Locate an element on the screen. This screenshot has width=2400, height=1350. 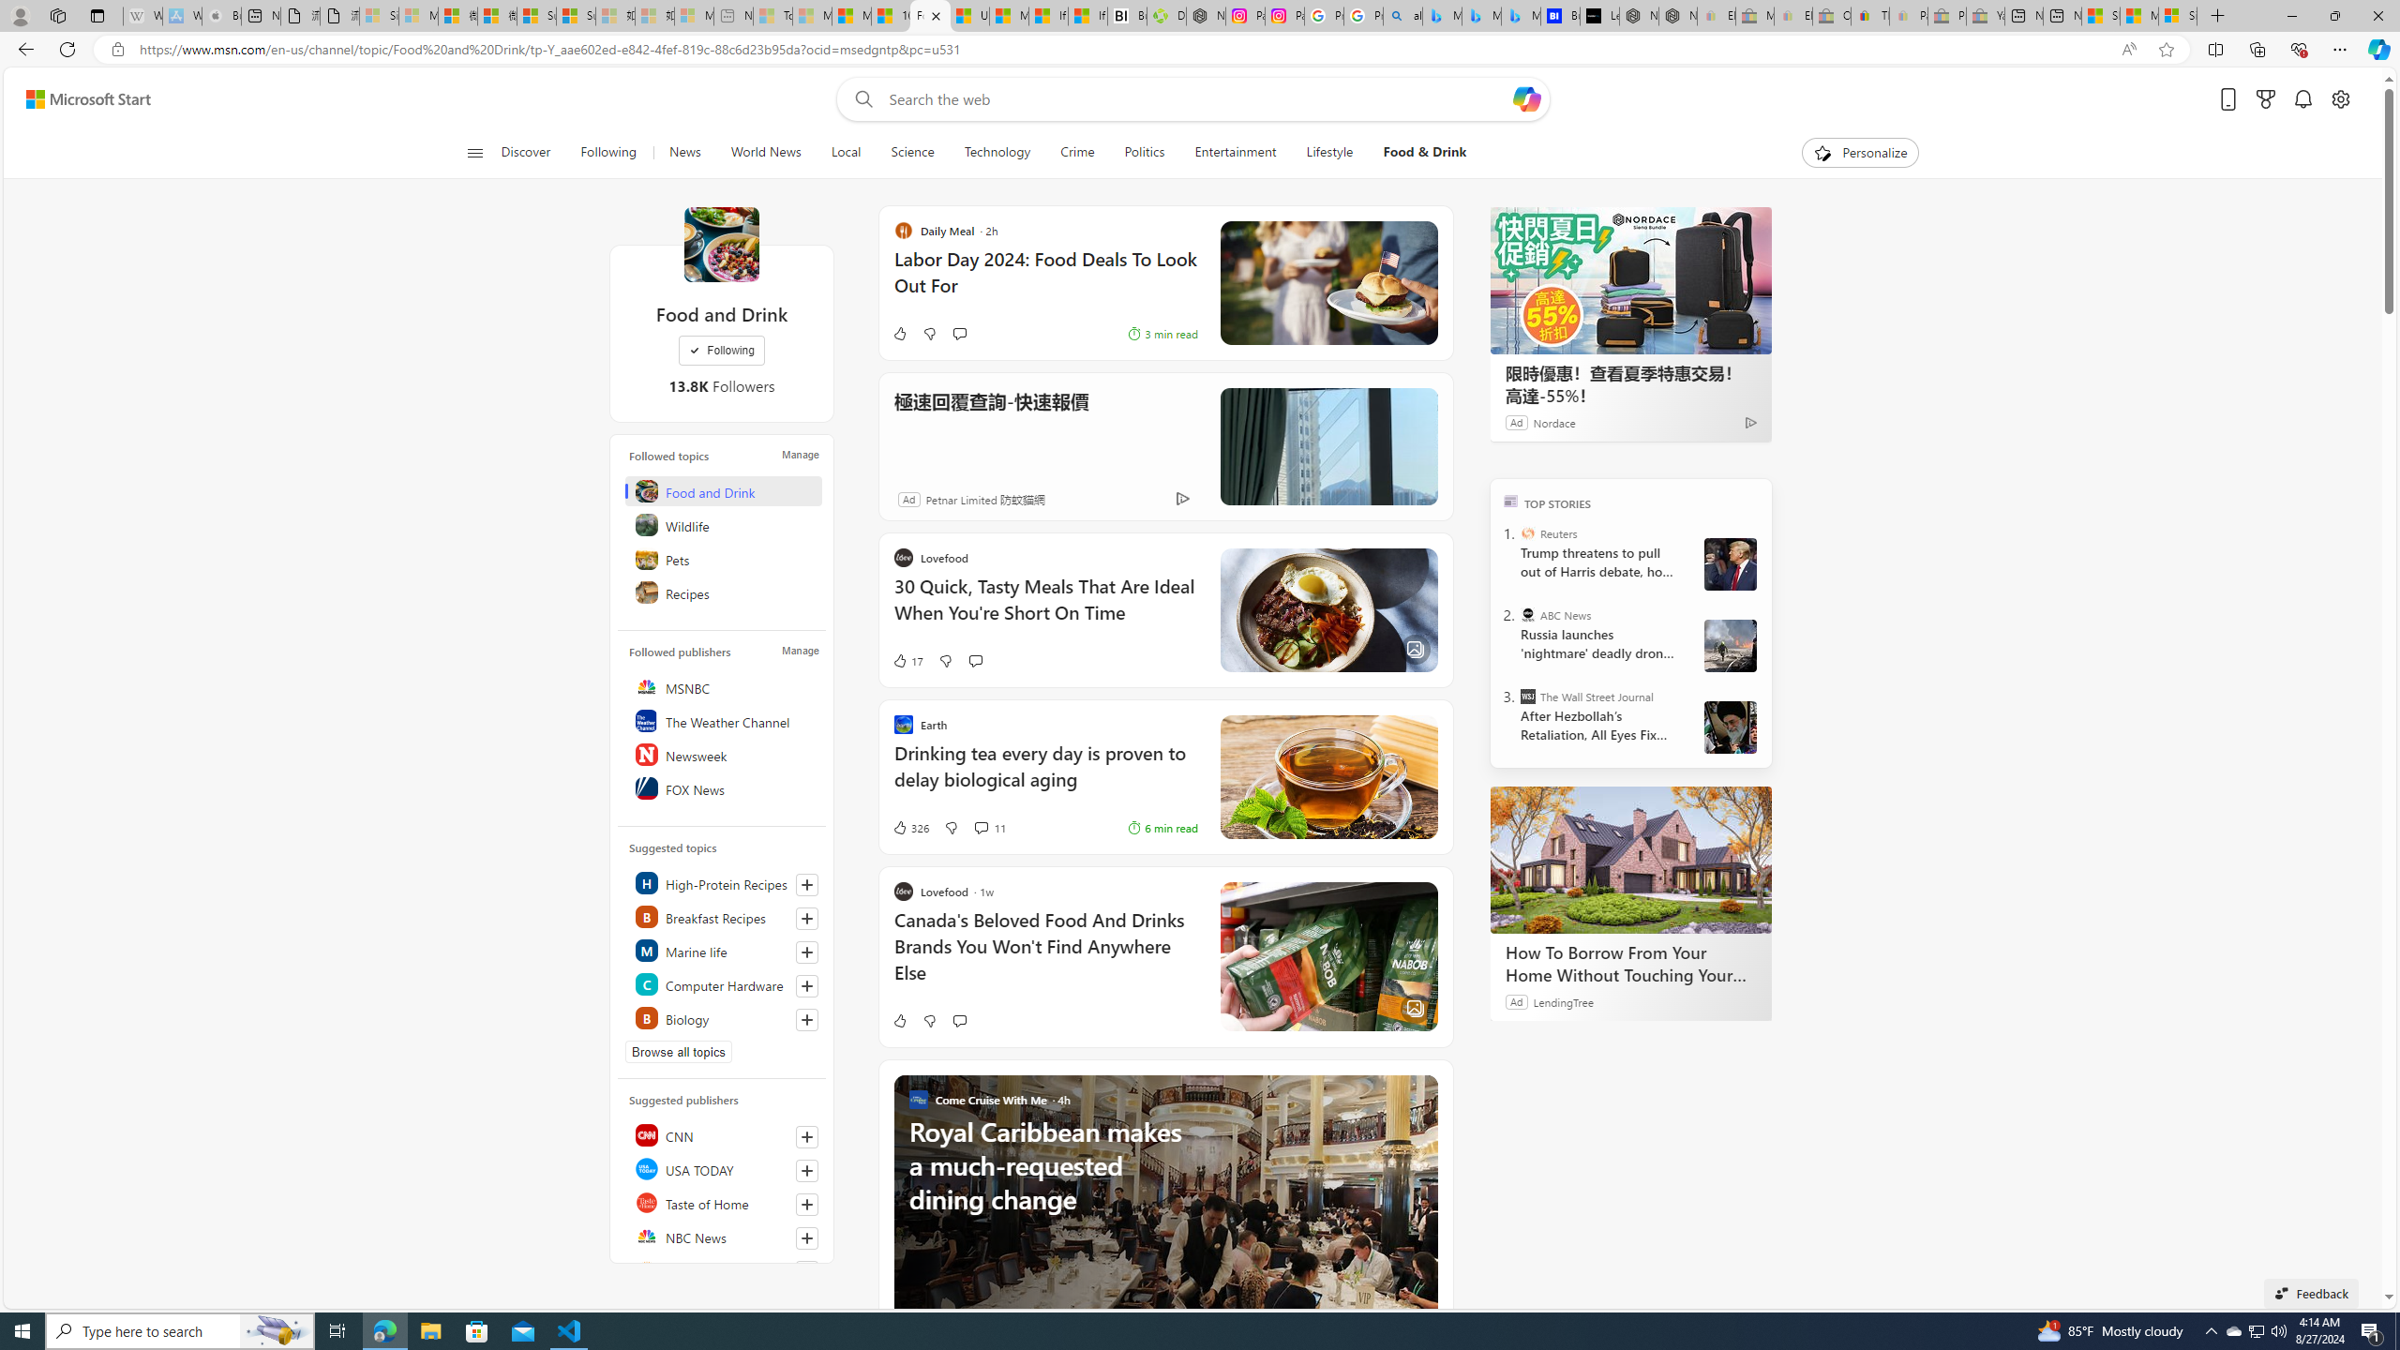
Web search is located at coordinates (859, 99).